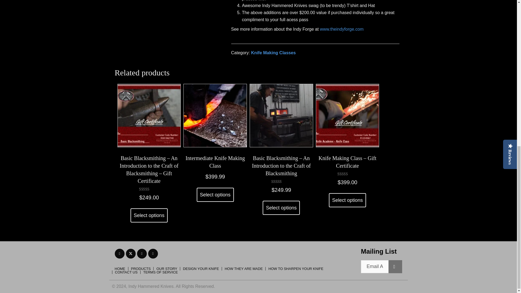 This screenshot has height=293, width=521. Describe the element at coordinates (119, 253) in the screenshot. I see `Facebook` at that location.